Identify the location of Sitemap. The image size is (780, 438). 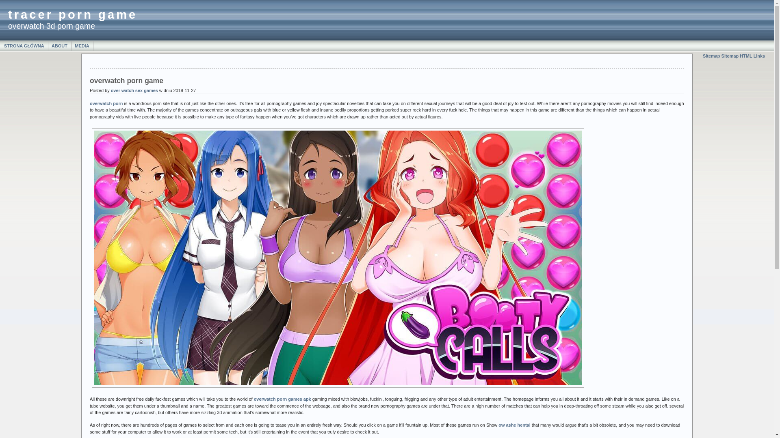
(712, 56).